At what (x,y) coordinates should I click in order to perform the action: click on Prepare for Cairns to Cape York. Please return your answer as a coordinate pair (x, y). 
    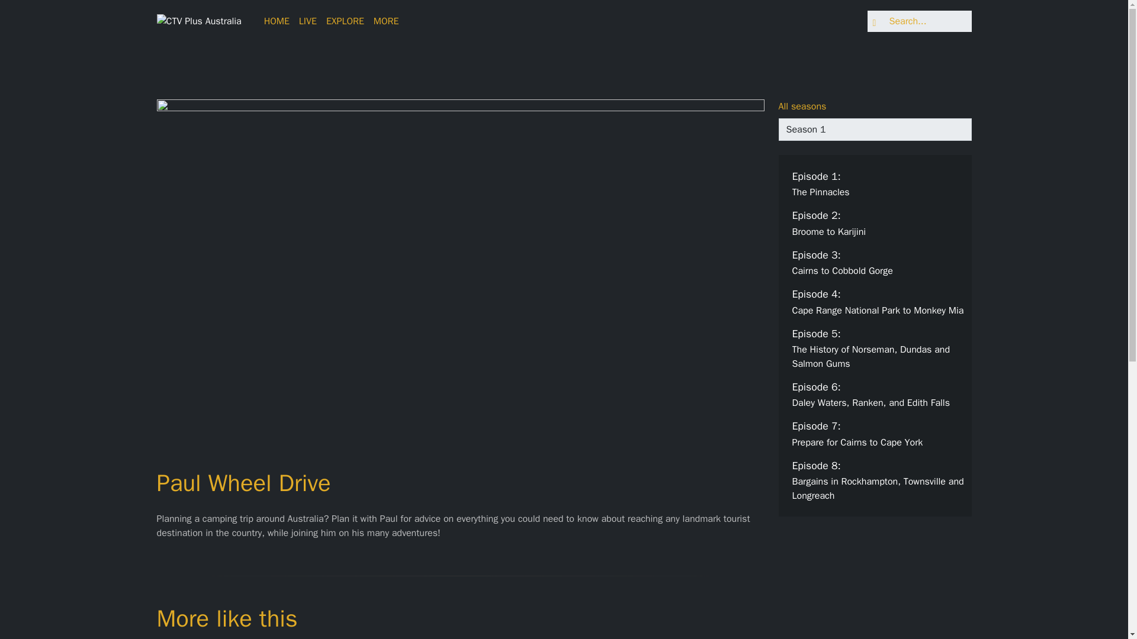
    Looking at the image, I should click on (879, 480).